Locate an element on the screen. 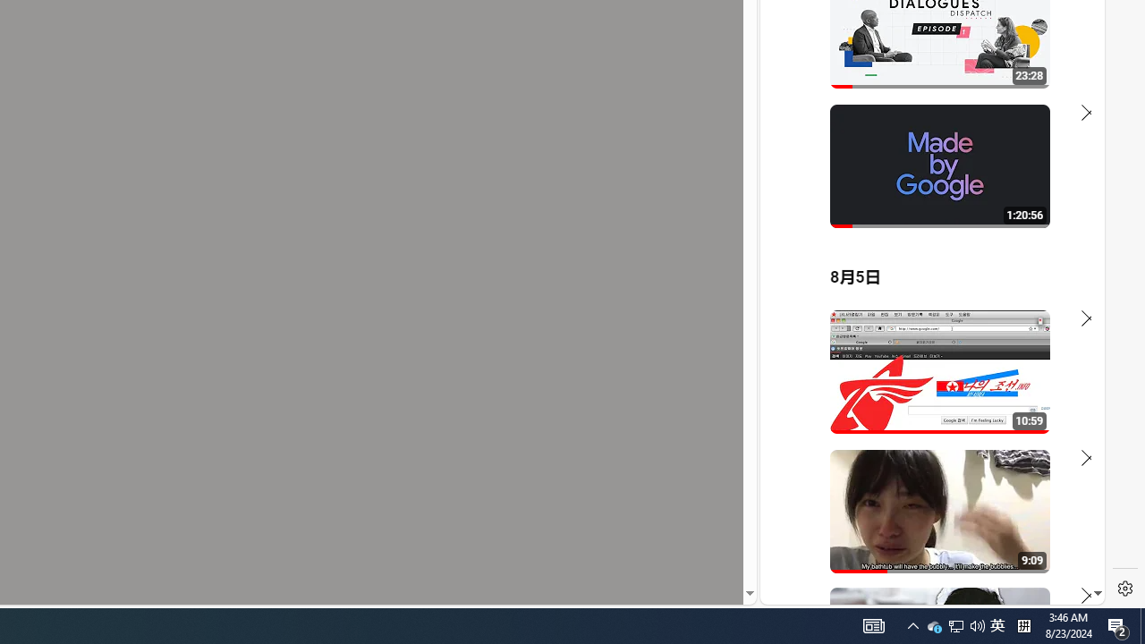 Image resolution: width=1145 pixels, height=644 pixels. #you is located at coordinates (925, 393).